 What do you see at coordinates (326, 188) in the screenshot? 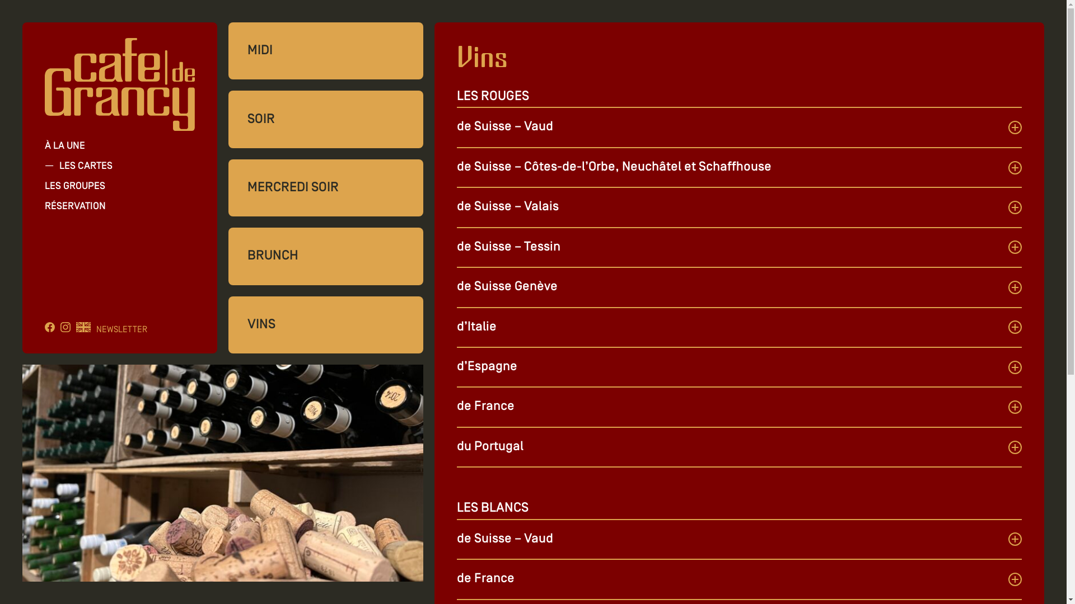
I see `MERCREDI SOIR` at bounding box center [326, 188].